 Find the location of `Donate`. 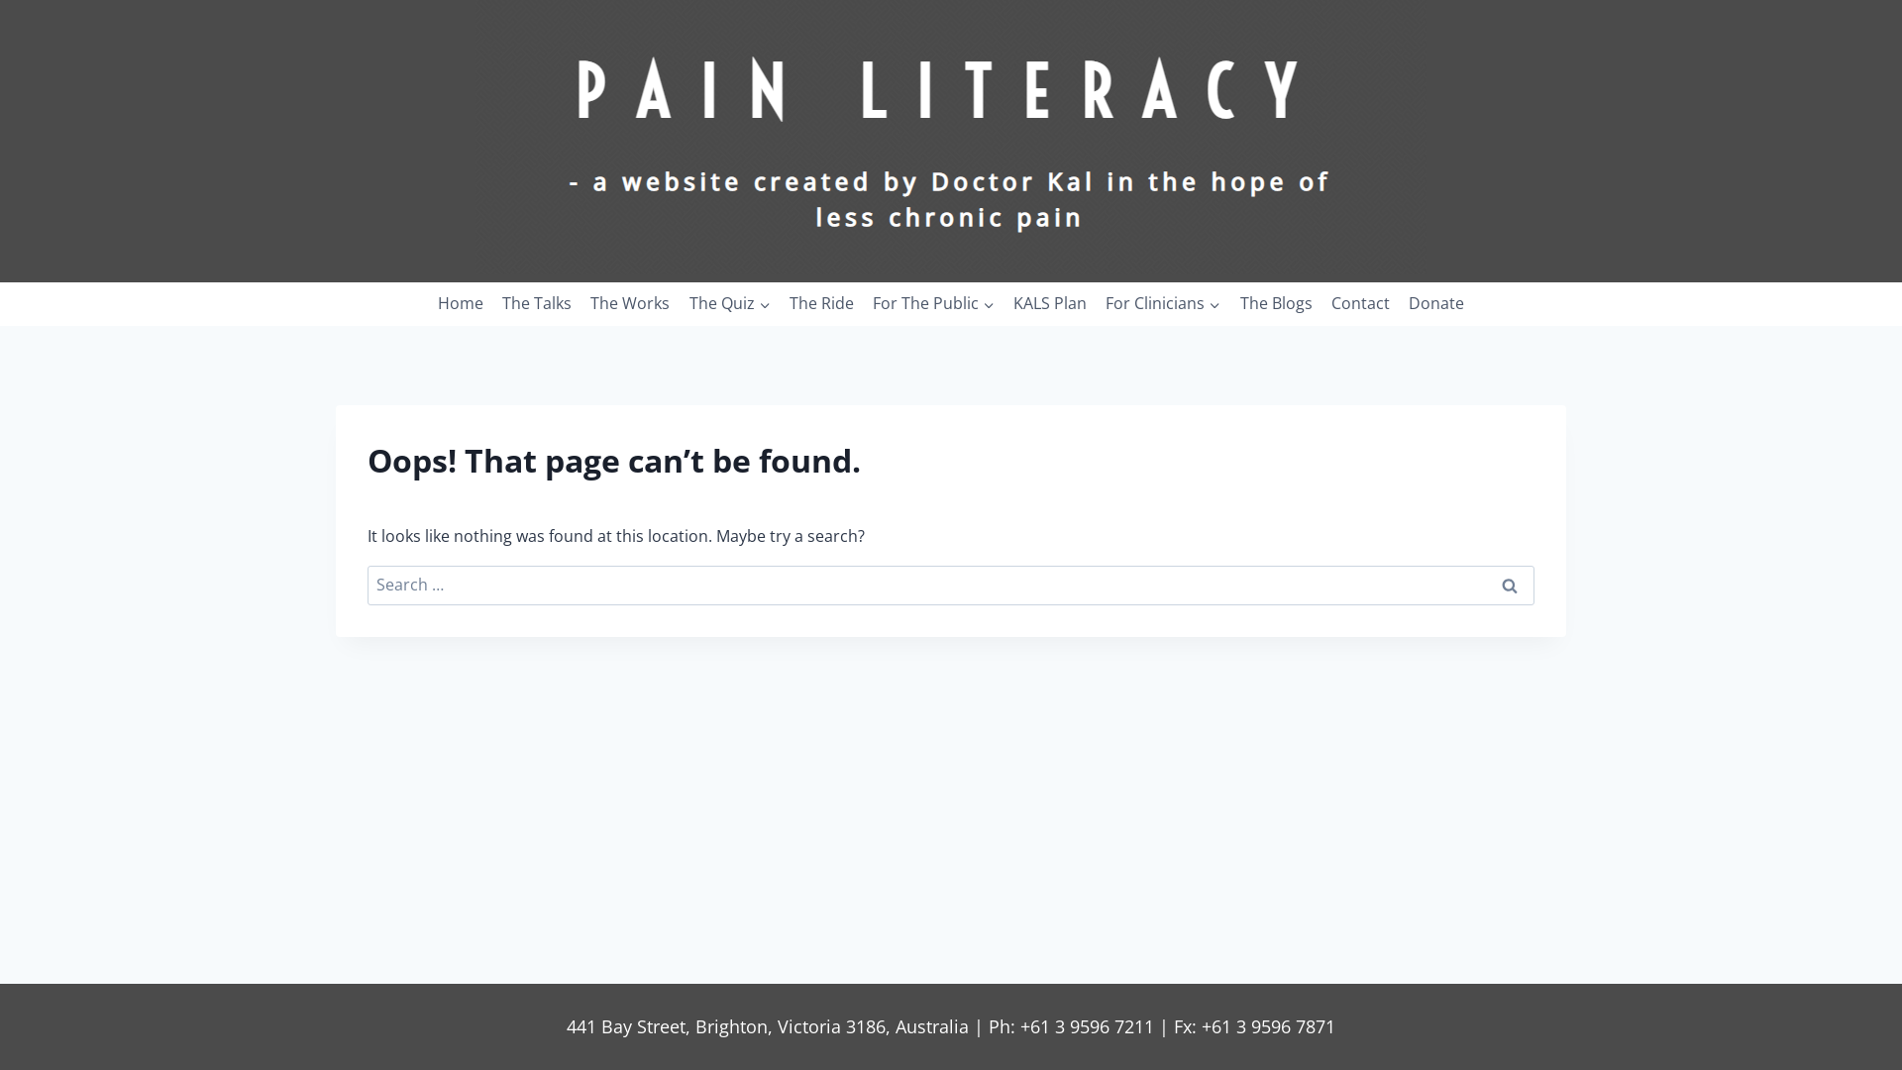

Donate is located at coordinates (1436, 305).